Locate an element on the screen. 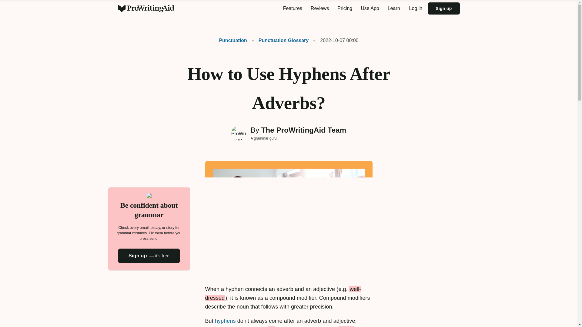 This screenshot has height=327, width=582. Use App is located at coordinates (370, 8).